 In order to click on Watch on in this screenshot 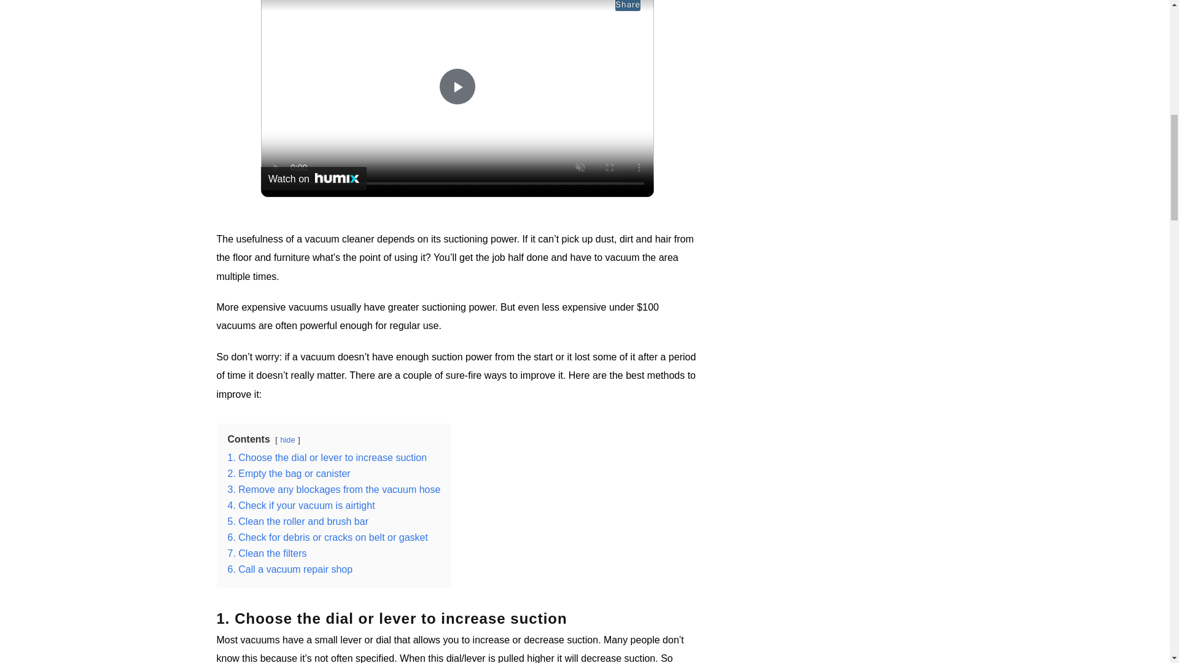, I will do `click(313, 178)`.